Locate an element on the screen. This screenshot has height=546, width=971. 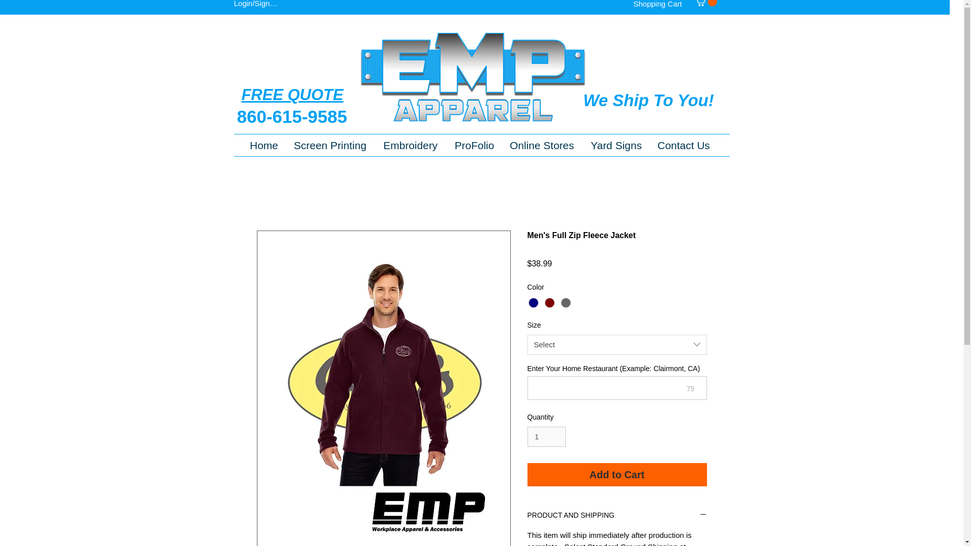
Add to Cart is located at coordinates (617, 474).